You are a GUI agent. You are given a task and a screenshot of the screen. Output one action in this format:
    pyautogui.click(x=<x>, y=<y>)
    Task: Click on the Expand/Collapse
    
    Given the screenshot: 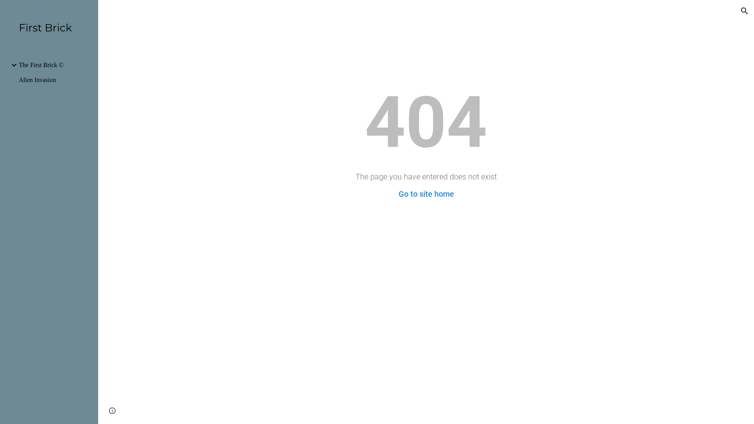 What is the action you would take?
    pyautogui.click(x=12, y=65)
    